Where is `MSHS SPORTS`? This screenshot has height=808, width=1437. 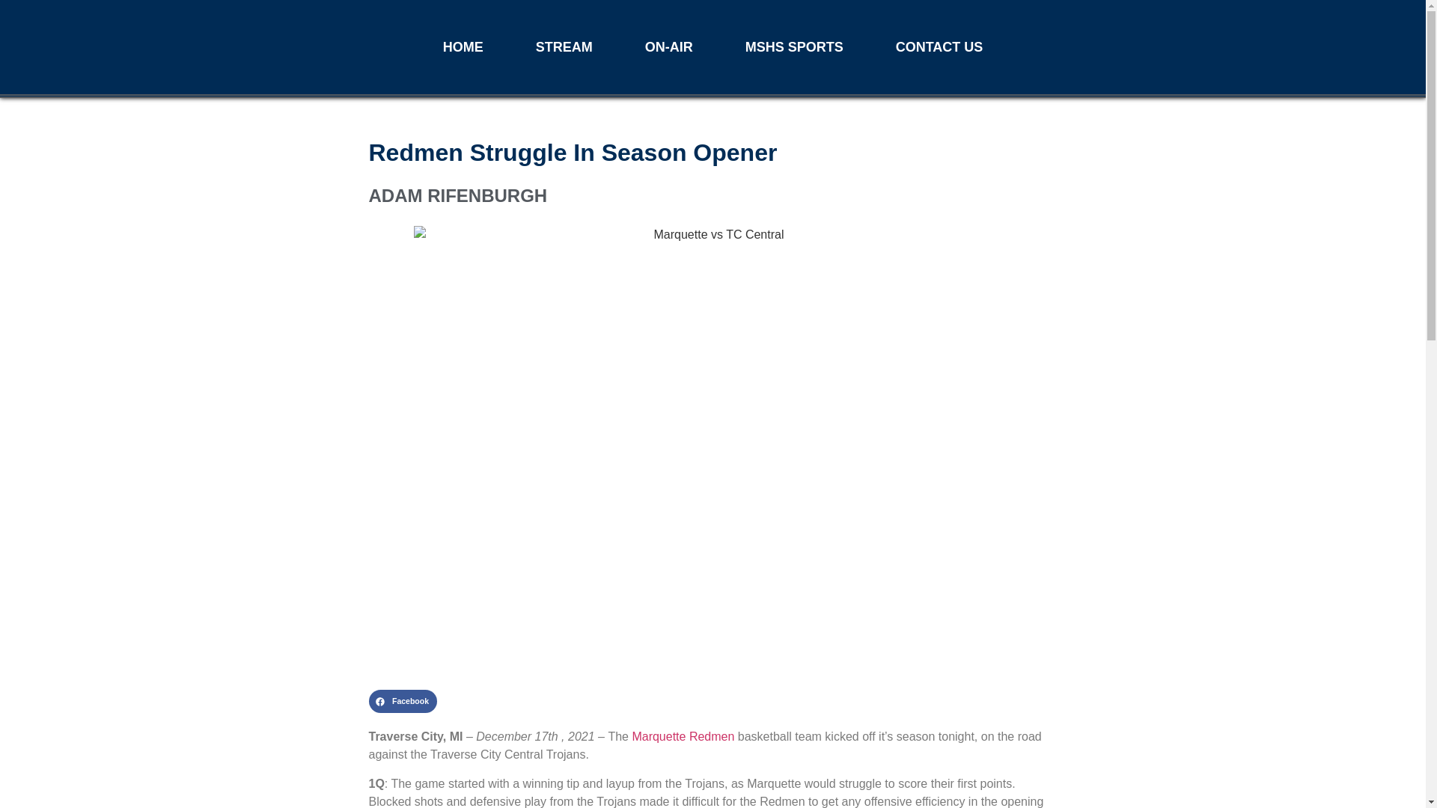 MSHS SPORTS is located at coordinates (794, 46).